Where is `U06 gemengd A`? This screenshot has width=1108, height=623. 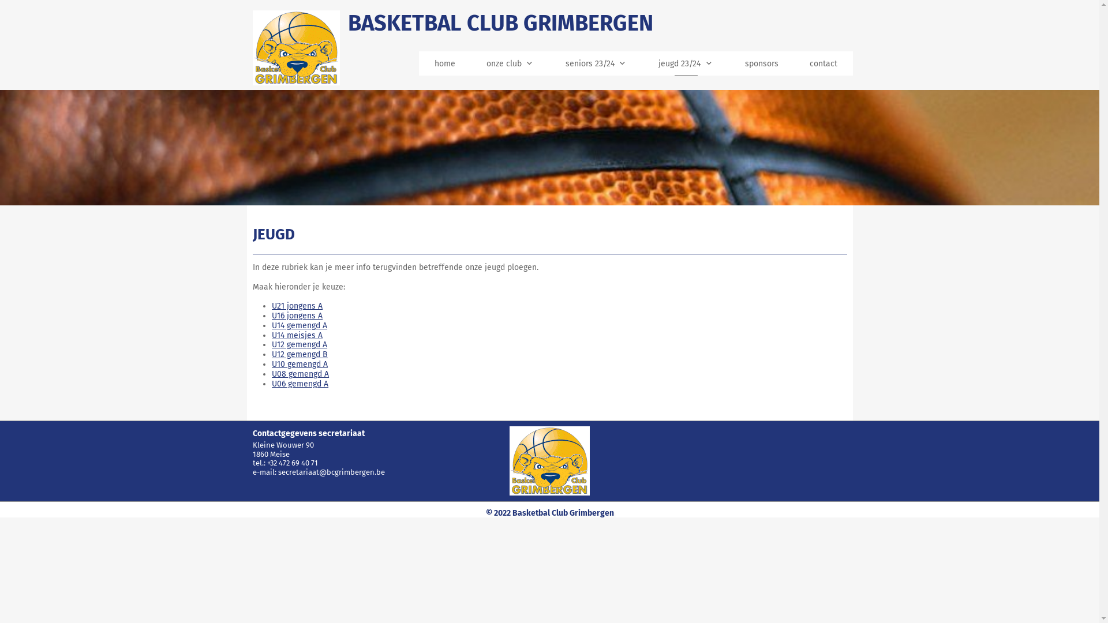 U06 gemengd A is located at coordinates (300, 384).